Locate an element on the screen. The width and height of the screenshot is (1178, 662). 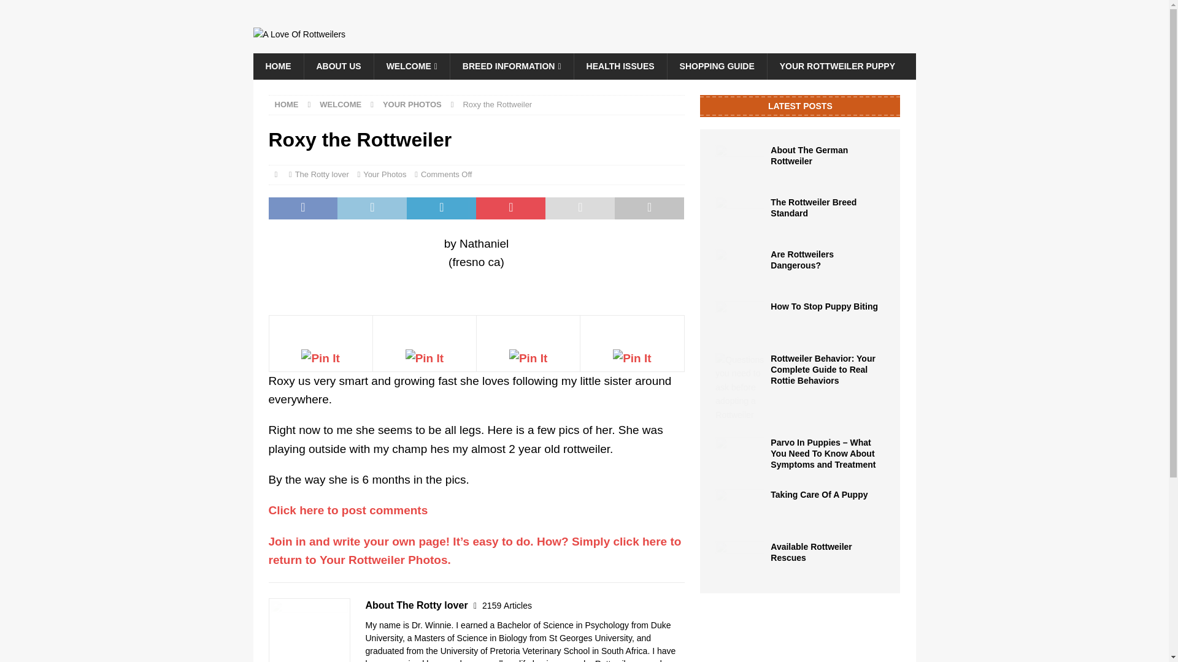
Pin It is located at coordinates (632, 359).